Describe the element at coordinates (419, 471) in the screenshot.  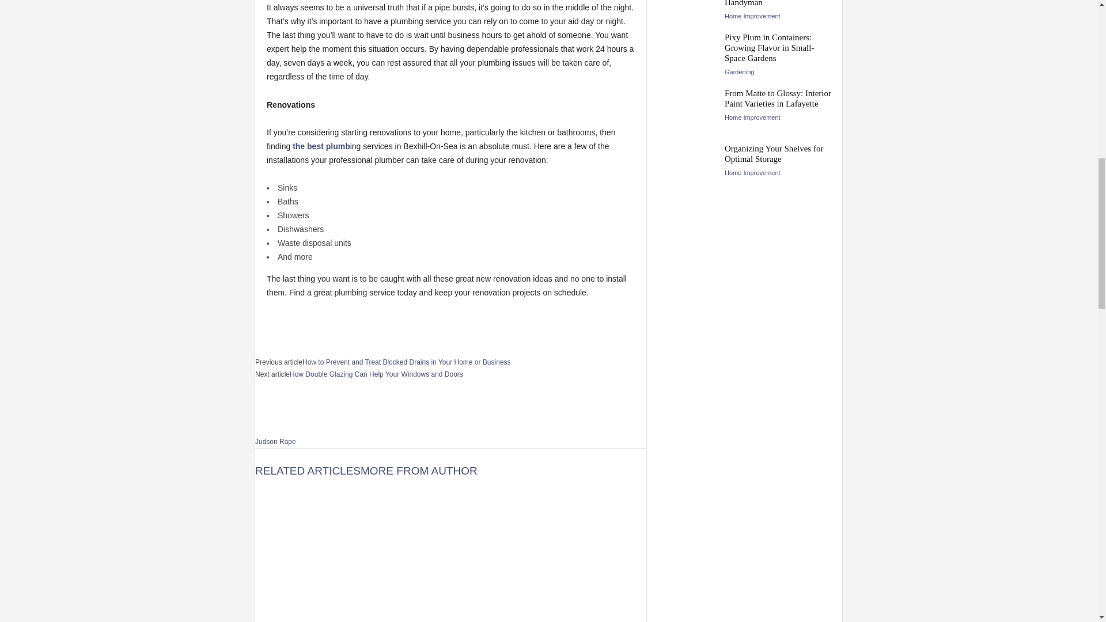
I see `MORE FROM AUTHOR` at that location.